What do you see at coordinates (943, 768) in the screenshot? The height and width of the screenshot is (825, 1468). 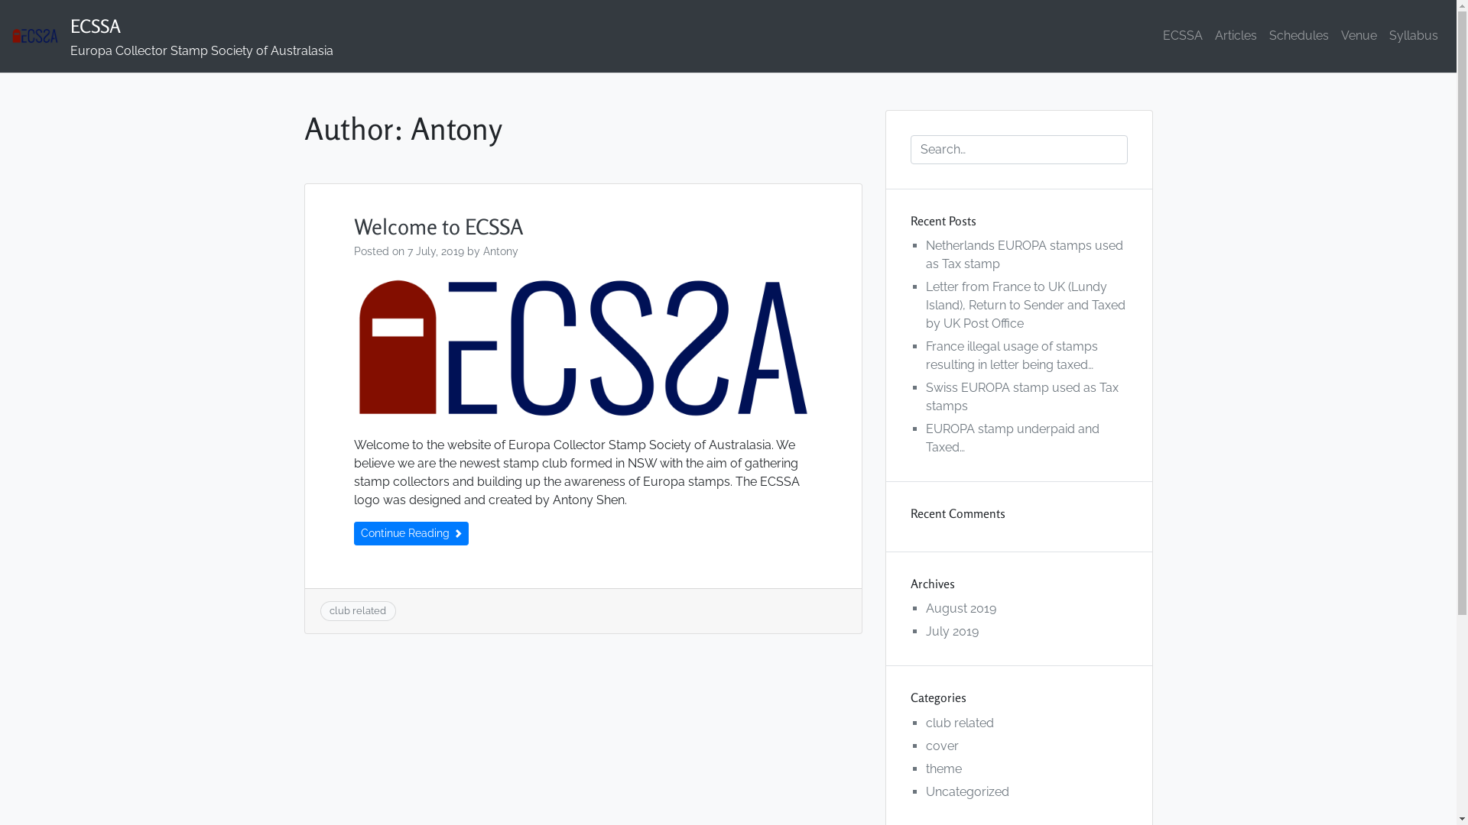 I see `theme` at bounding box center [943, 768].